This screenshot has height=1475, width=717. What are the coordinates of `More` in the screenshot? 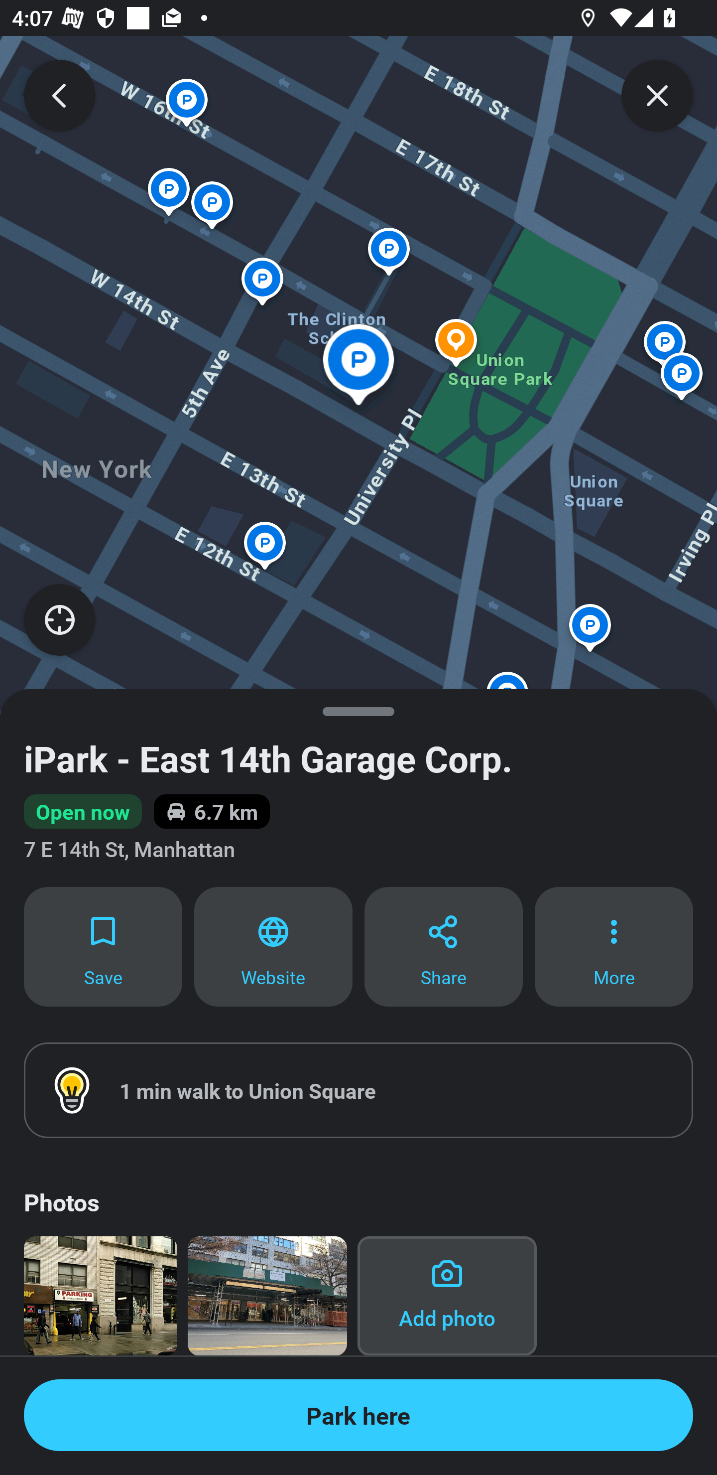 It's located at (614, 946).